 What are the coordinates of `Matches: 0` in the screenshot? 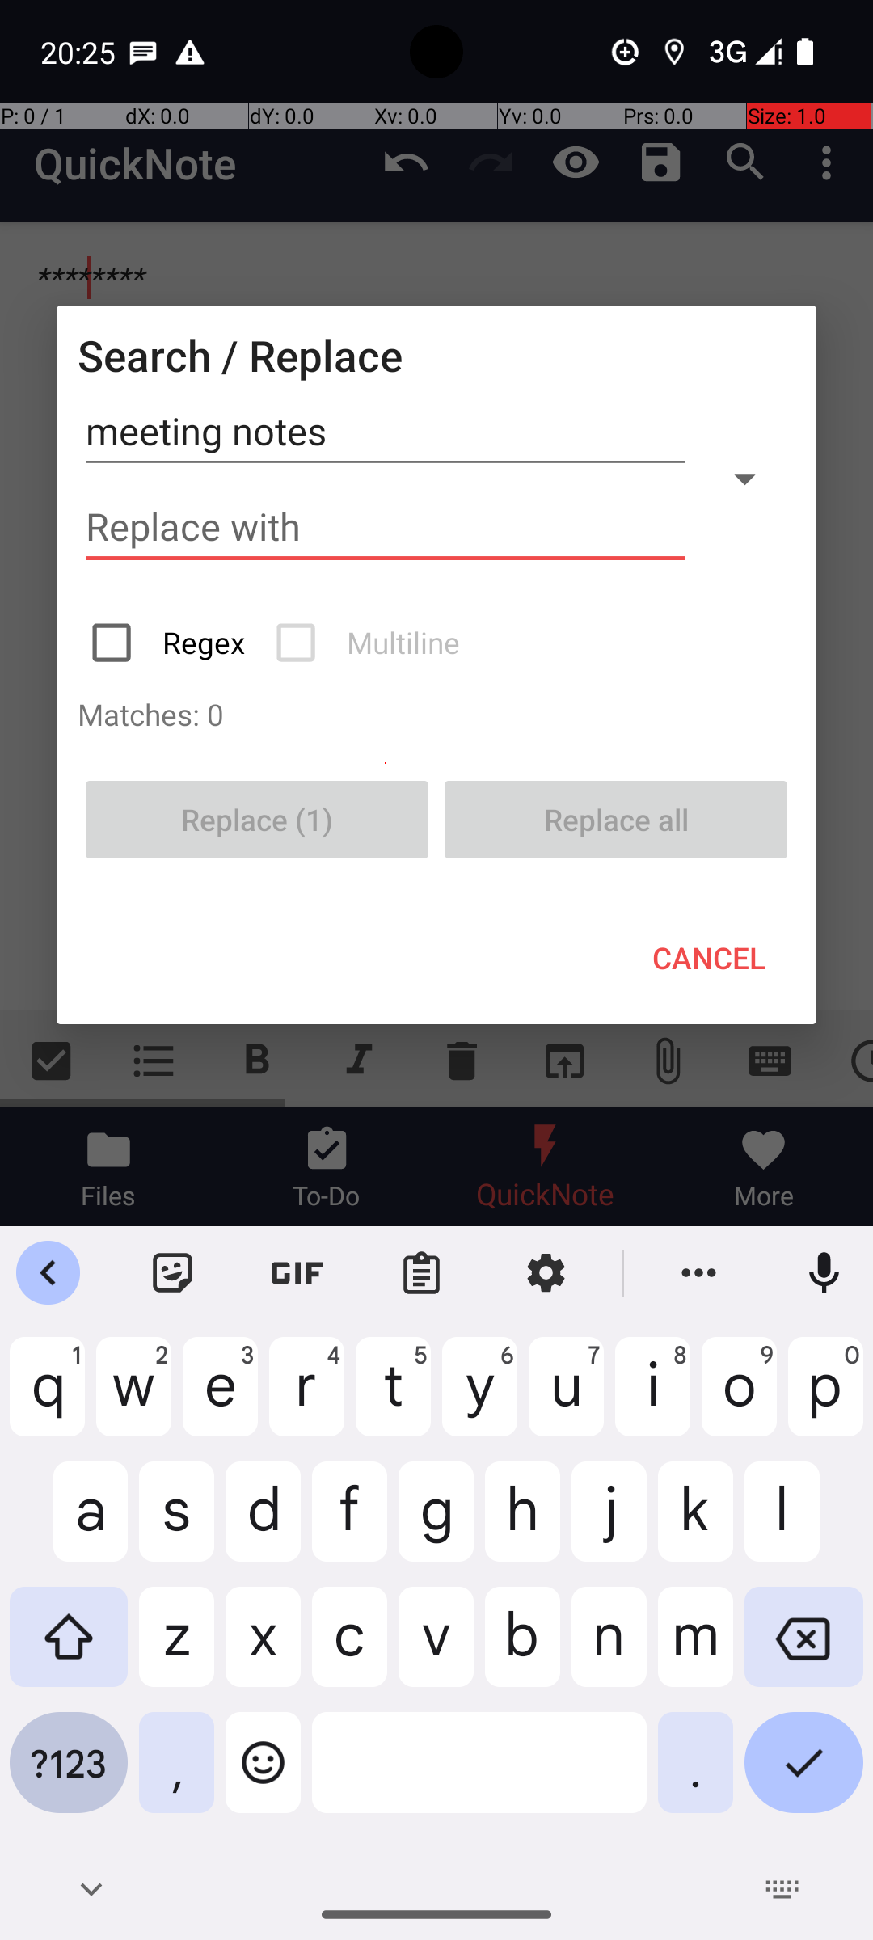 It's located at (436, 714).